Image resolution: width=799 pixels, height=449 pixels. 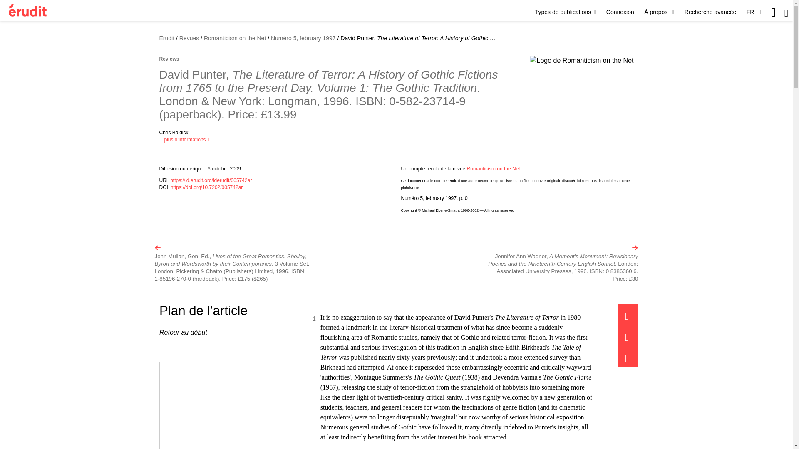 I want to click on Connexion, so click(x=620, y=12).